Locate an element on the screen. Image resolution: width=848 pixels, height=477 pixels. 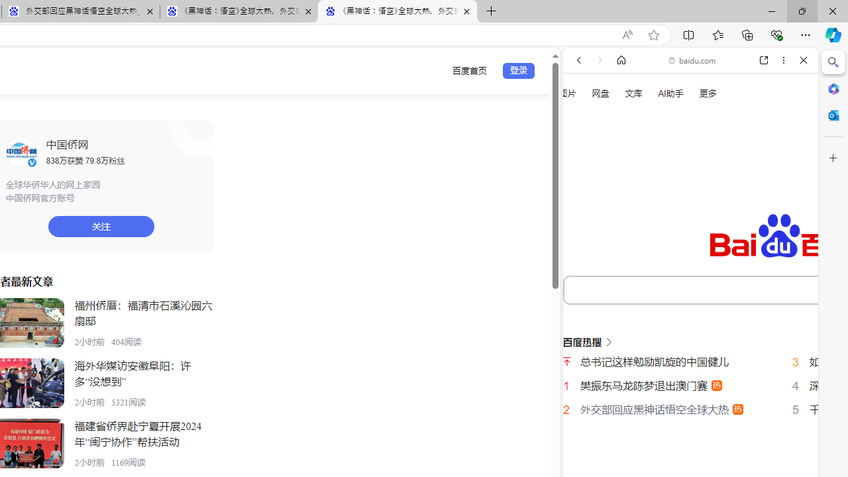
Search Filter, WEB is located at coordinates (584, 225).